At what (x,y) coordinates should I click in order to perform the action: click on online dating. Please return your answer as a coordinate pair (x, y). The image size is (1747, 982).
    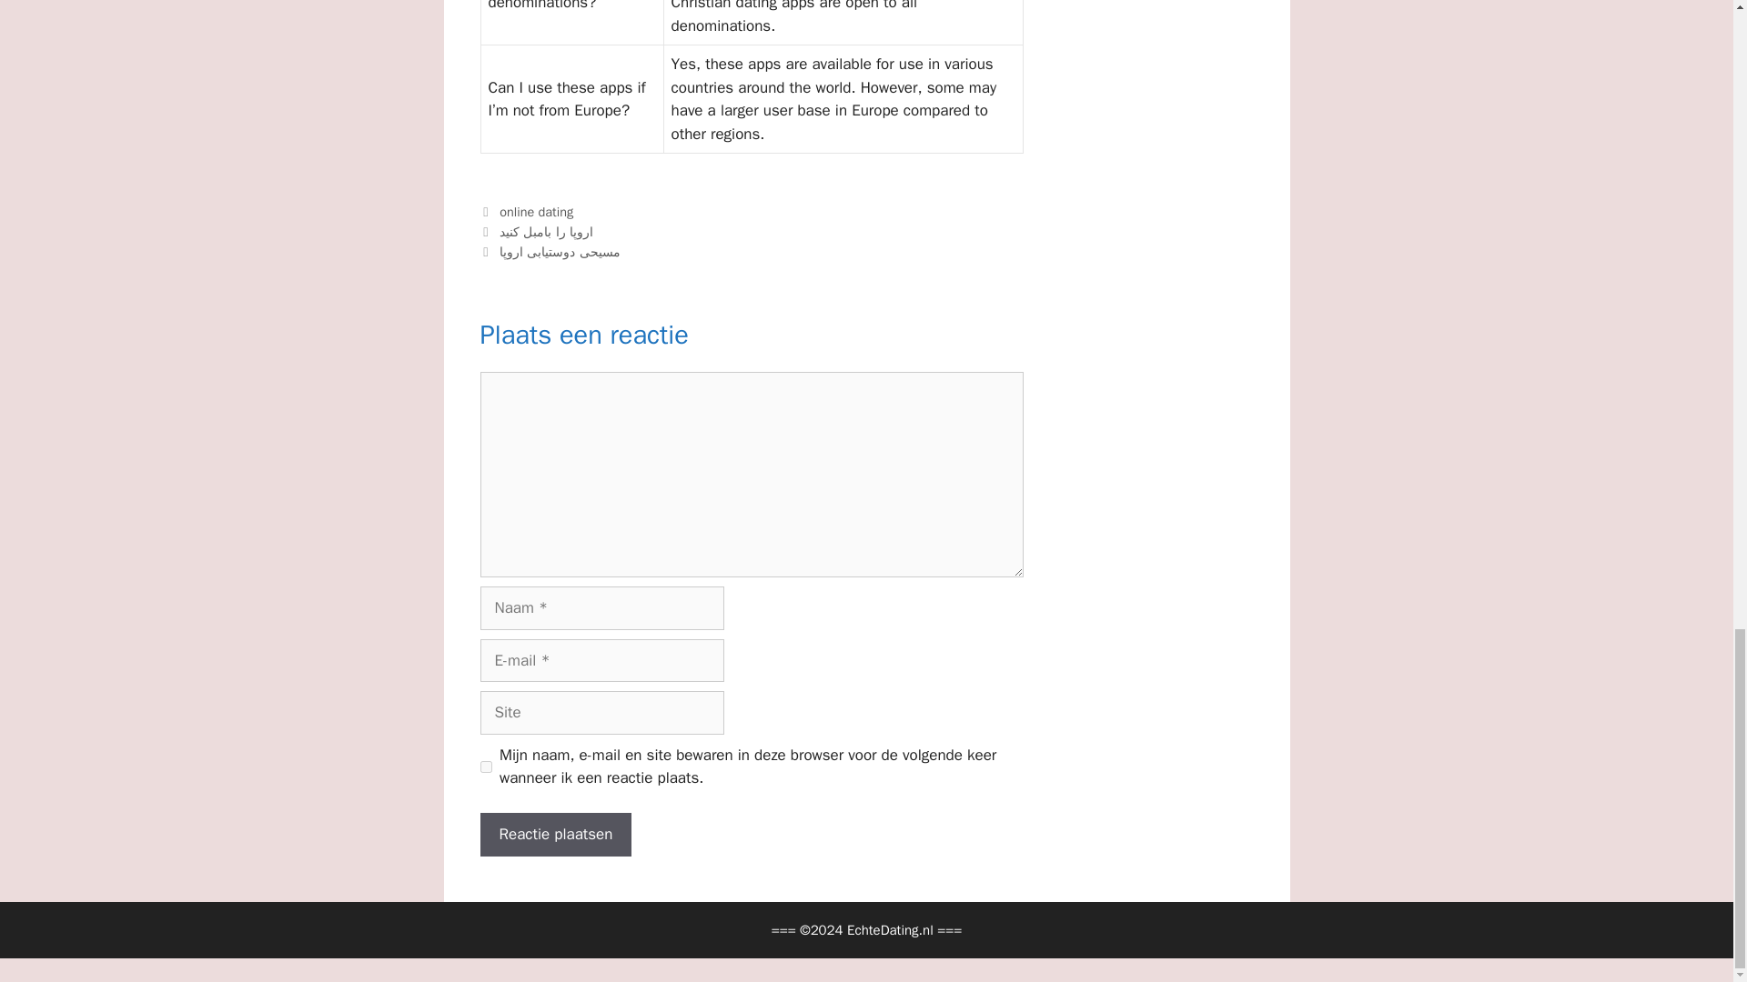
    Looking at the image, I should click on (536, 211).